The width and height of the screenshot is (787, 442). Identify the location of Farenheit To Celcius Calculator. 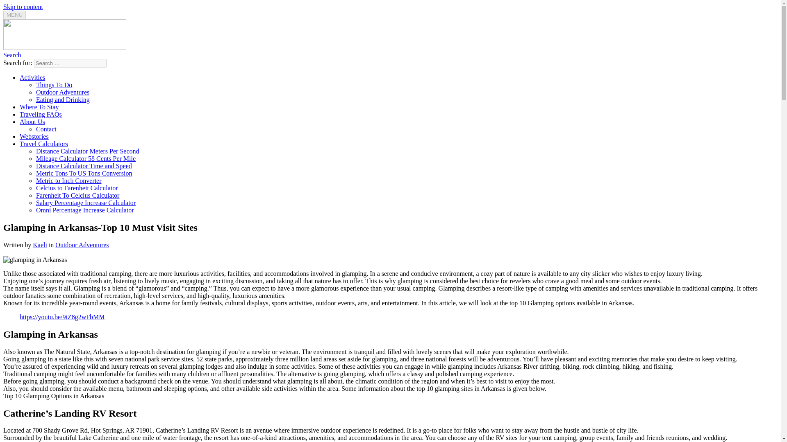
(78, 195).